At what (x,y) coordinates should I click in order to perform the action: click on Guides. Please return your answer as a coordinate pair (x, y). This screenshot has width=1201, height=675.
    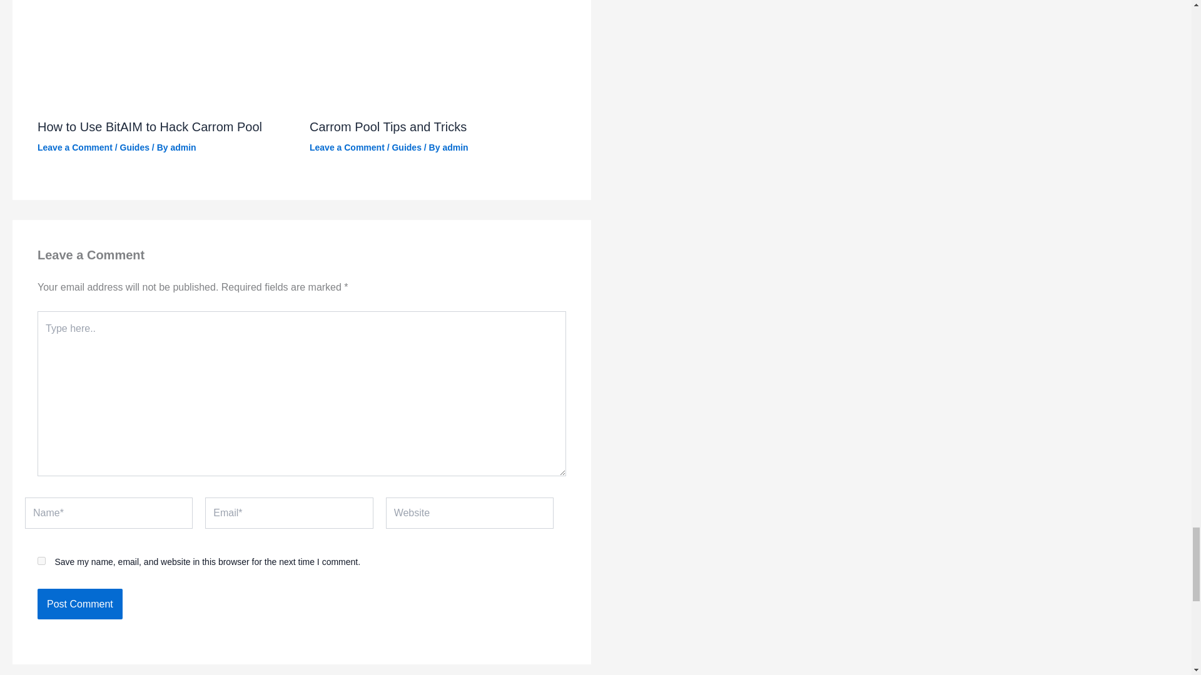
    Looking at the image, I should click on (134, 147).